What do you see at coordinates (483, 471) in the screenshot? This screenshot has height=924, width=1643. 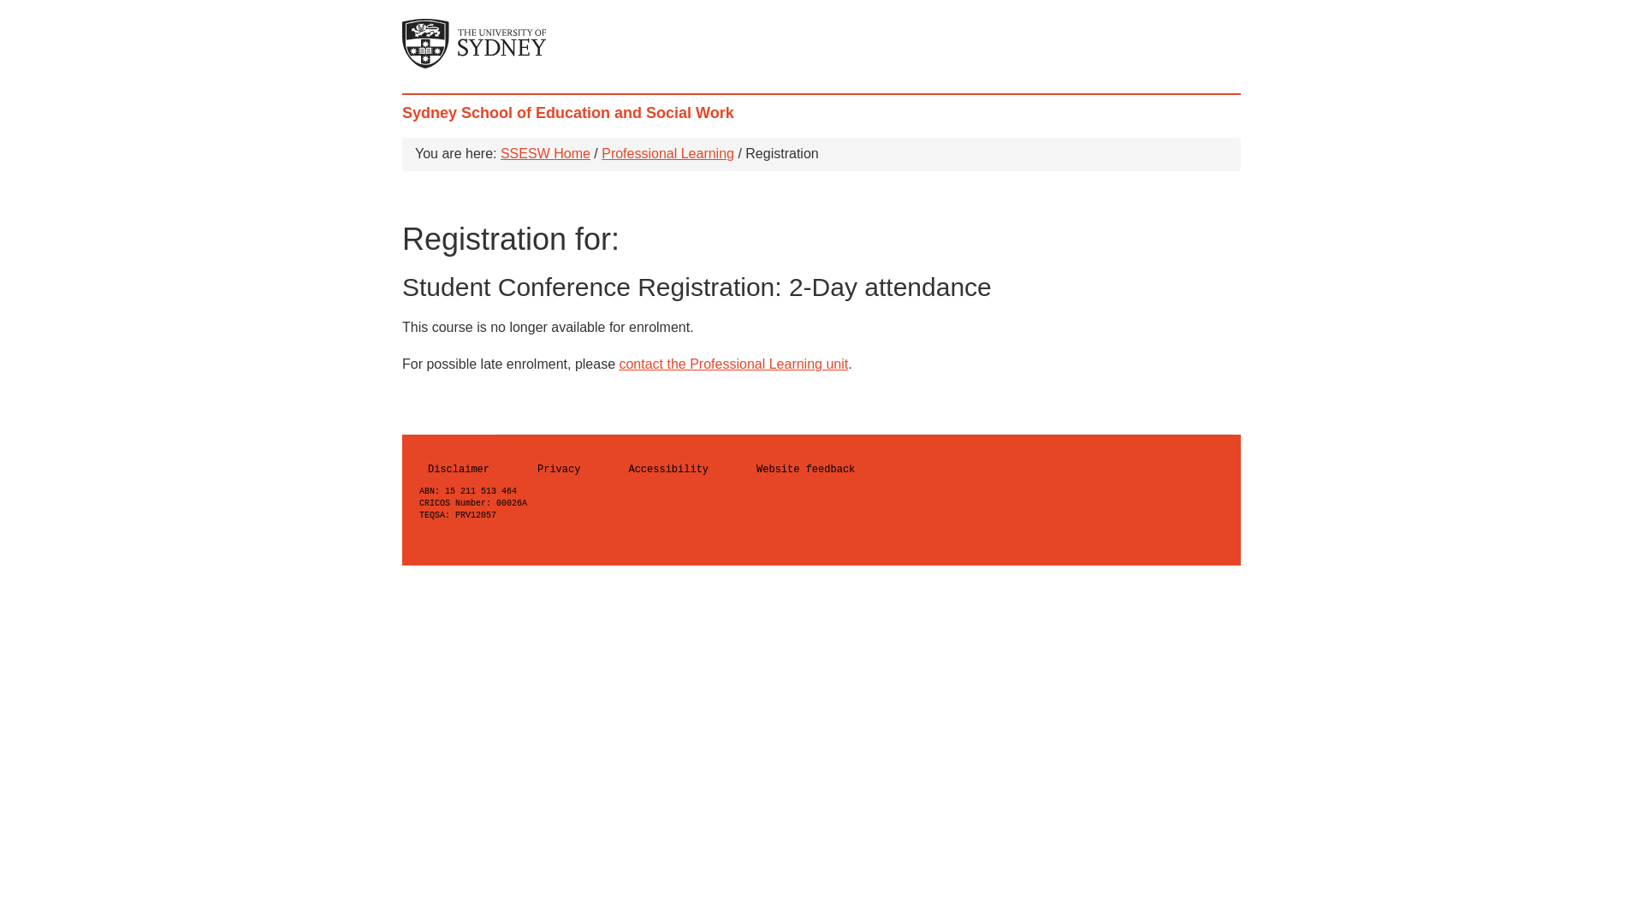 I see `Disclaimer` at bounding box center [483, 471].